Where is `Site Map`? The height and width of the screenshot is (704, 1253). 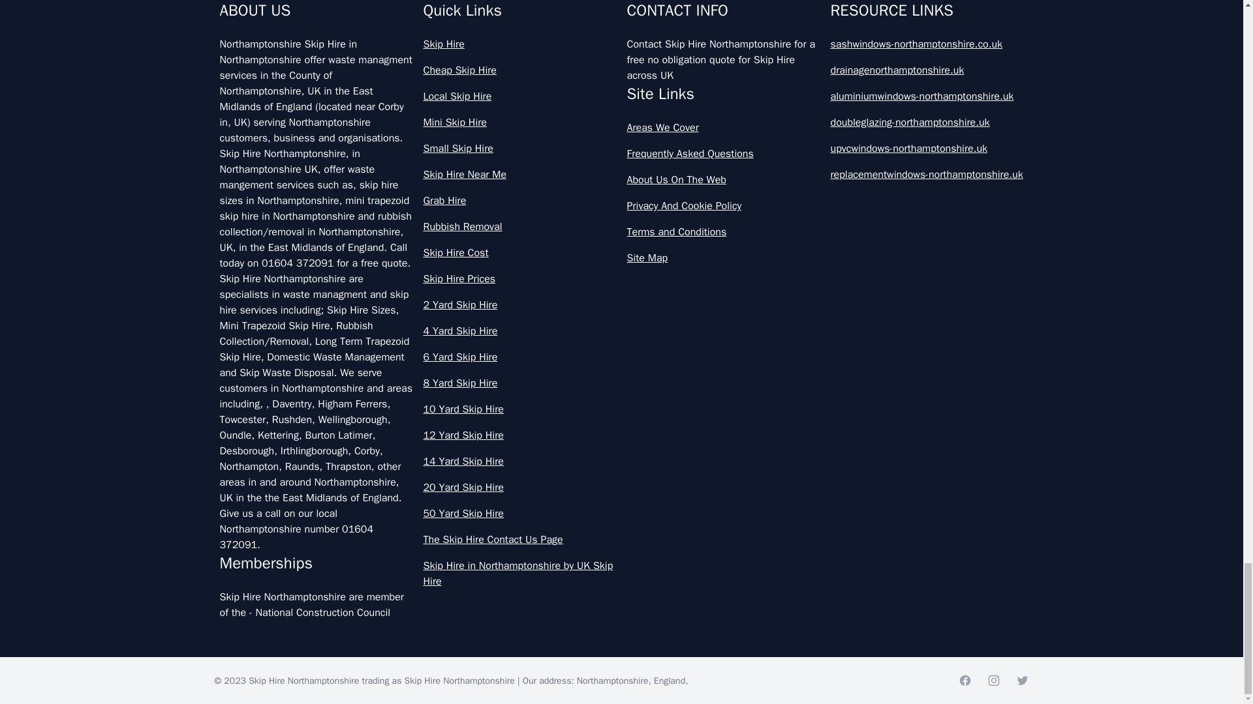
Site Map is located at coordinates (723, 258).